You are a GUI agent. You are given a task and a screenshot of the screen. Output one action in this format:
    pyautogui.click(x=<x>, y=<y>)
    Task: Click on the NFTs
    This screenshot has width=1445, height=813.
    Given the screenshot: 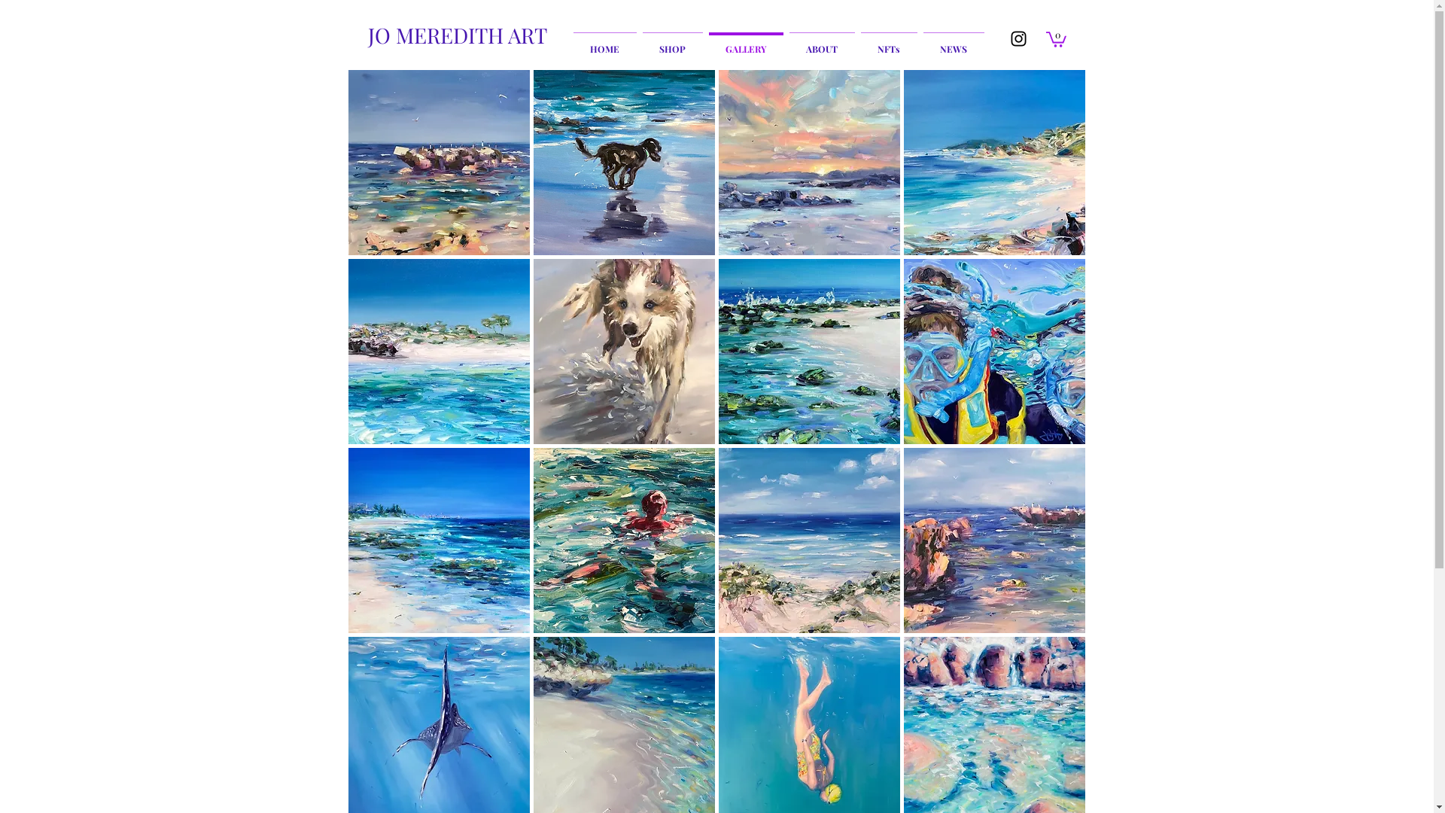 What is the action you would take?
    pyautogui.click(x=890, y=42)
    